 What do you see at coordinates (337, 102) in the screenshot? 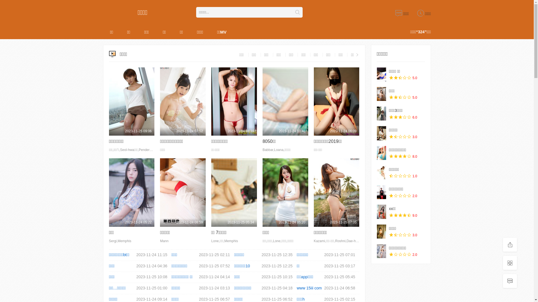
I see `2023-11-24 06:09` at bounding box center [337, 102].